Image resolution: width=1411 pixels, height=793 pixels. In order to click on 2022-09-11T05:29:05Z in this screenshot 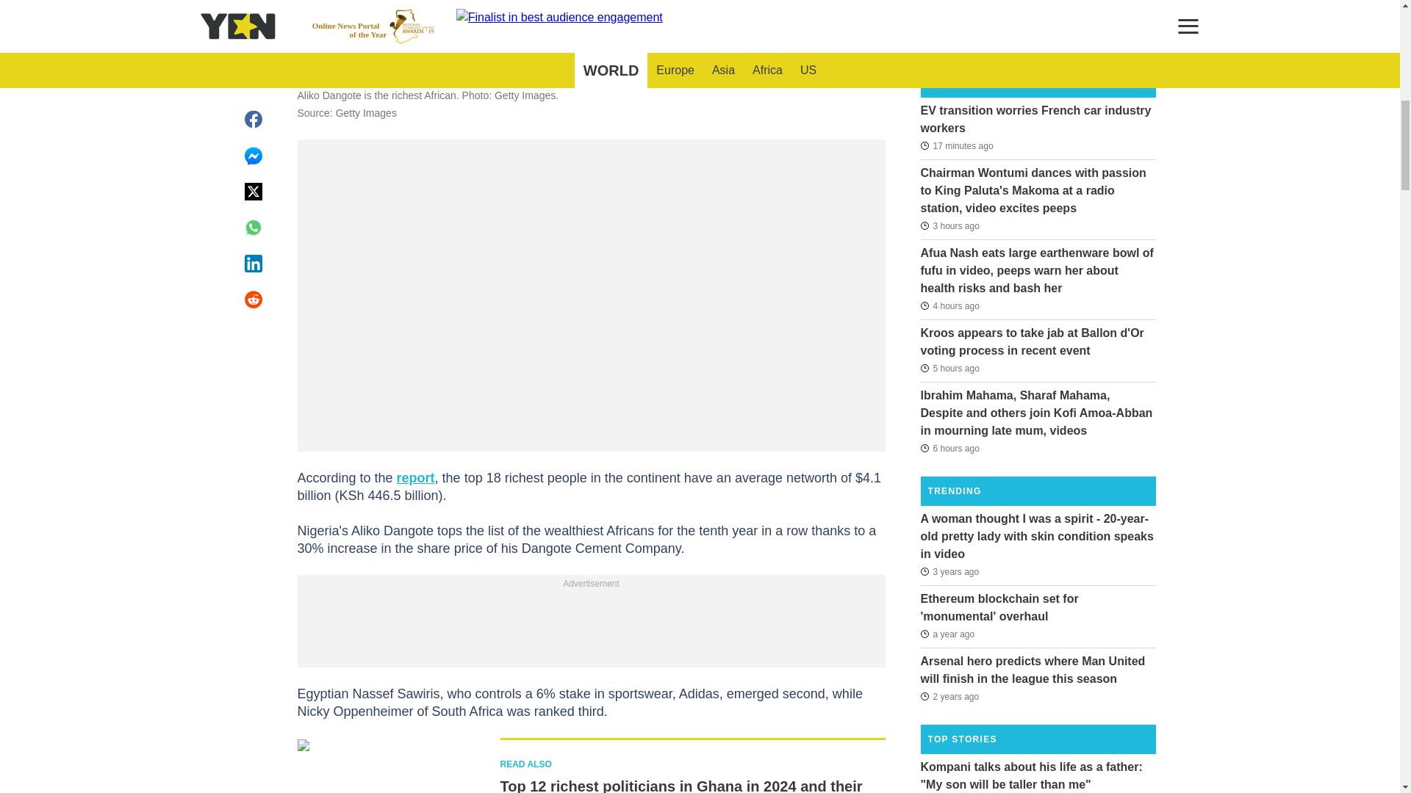, I will do `click(947, 634)`.